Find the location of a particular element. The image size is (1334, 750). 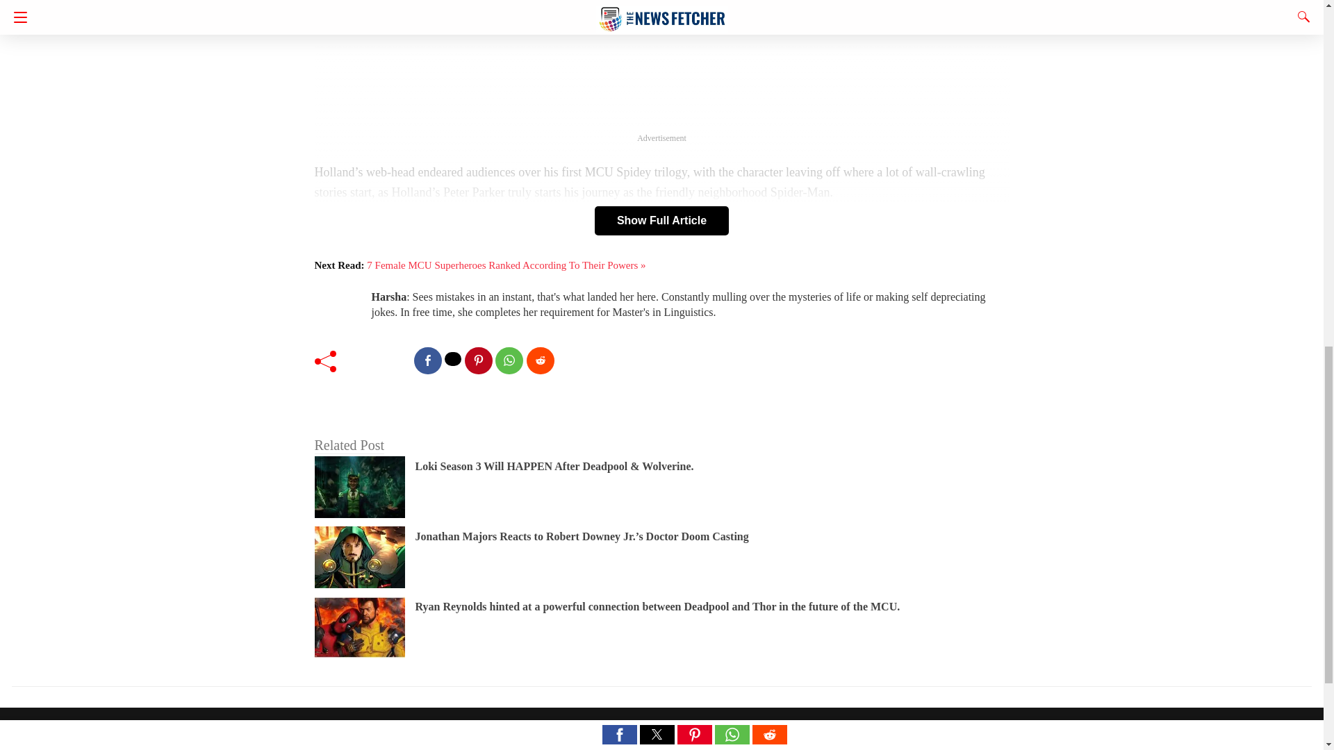

Show Full Article is located at coordinates (661, 221).